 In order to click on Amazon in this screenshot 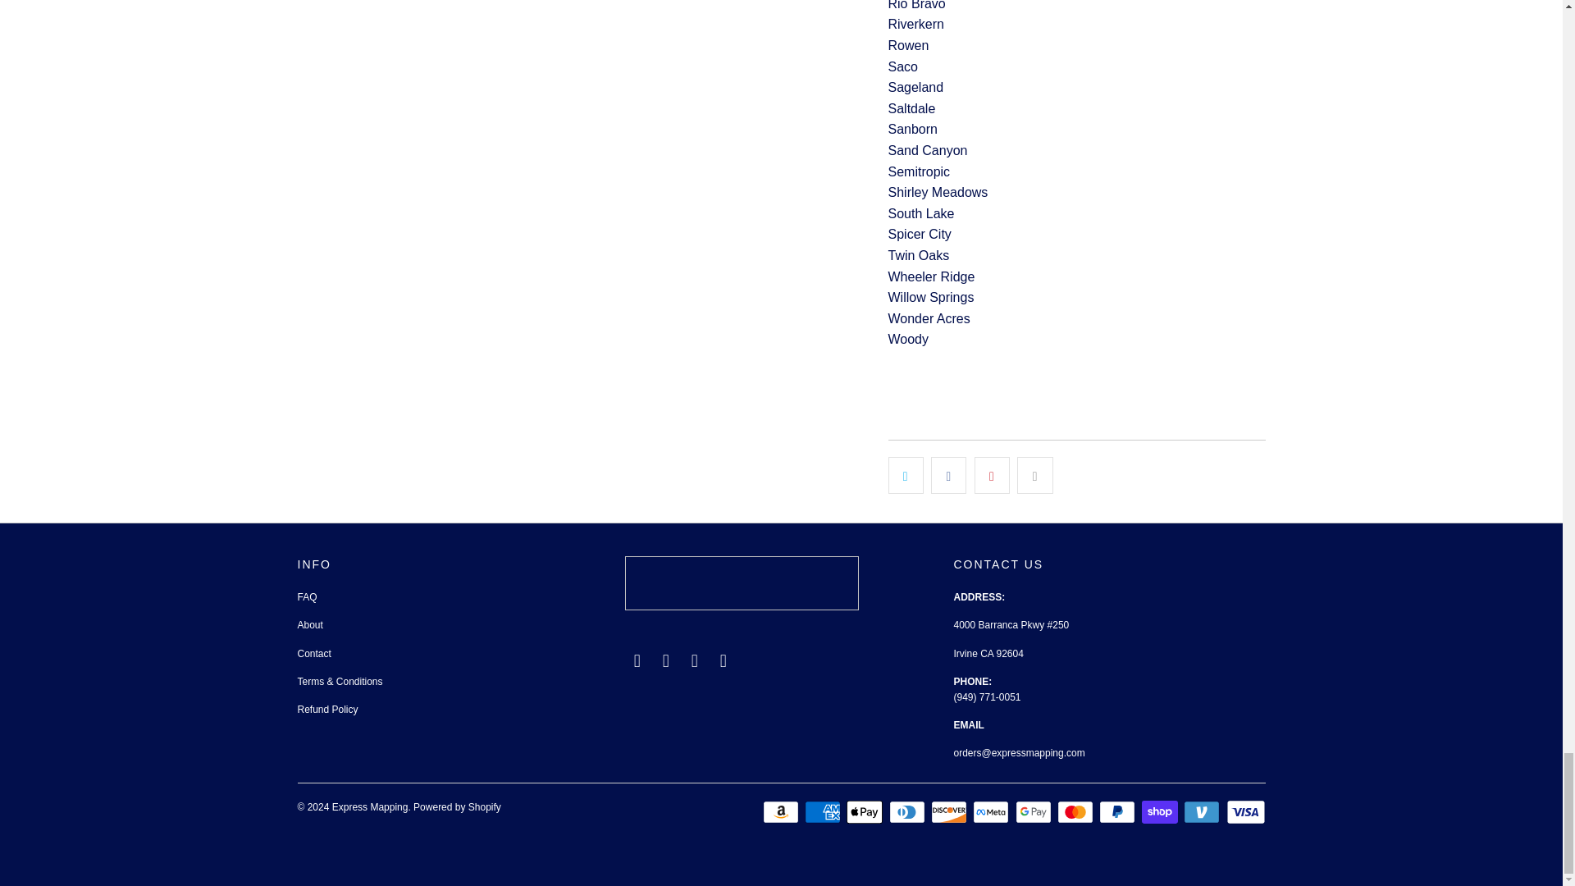, I will do `click(782, 812)`.